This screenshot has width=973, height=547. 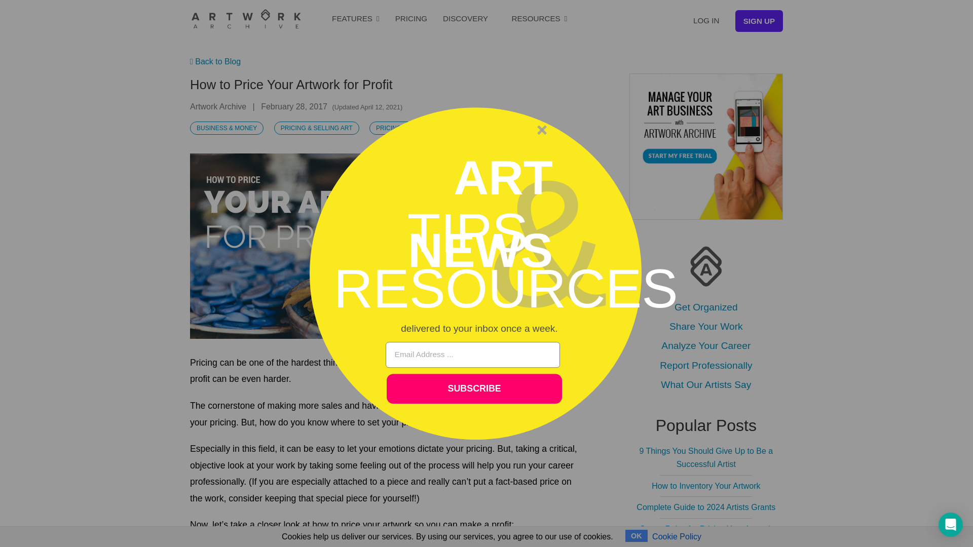 What do you see at coordinates (705, 20) in the screenshot?
I see `LOG IN` at bounding box center [705, 20].